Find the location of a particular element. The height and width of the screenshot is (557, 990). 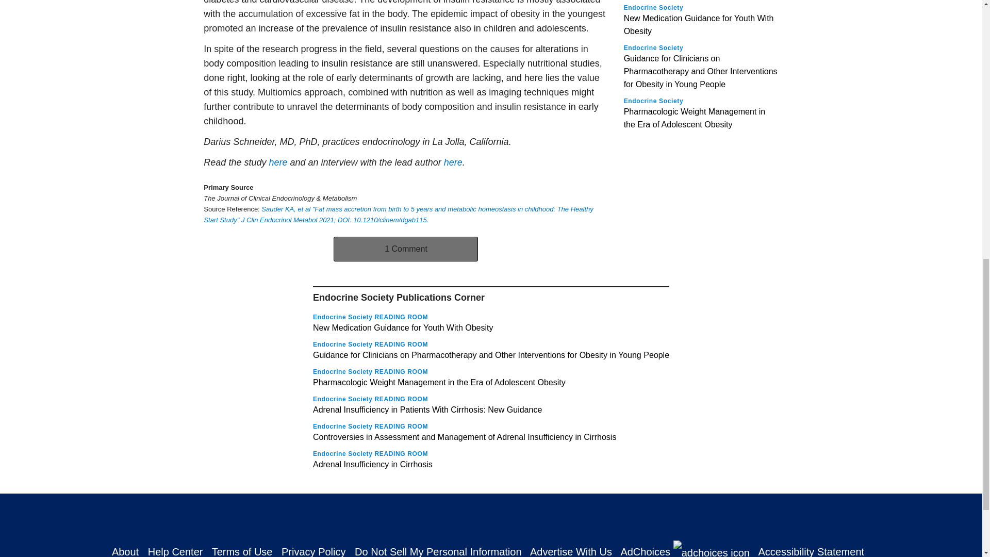

Opens in a new tab or window is located at coordinates (398, 215).